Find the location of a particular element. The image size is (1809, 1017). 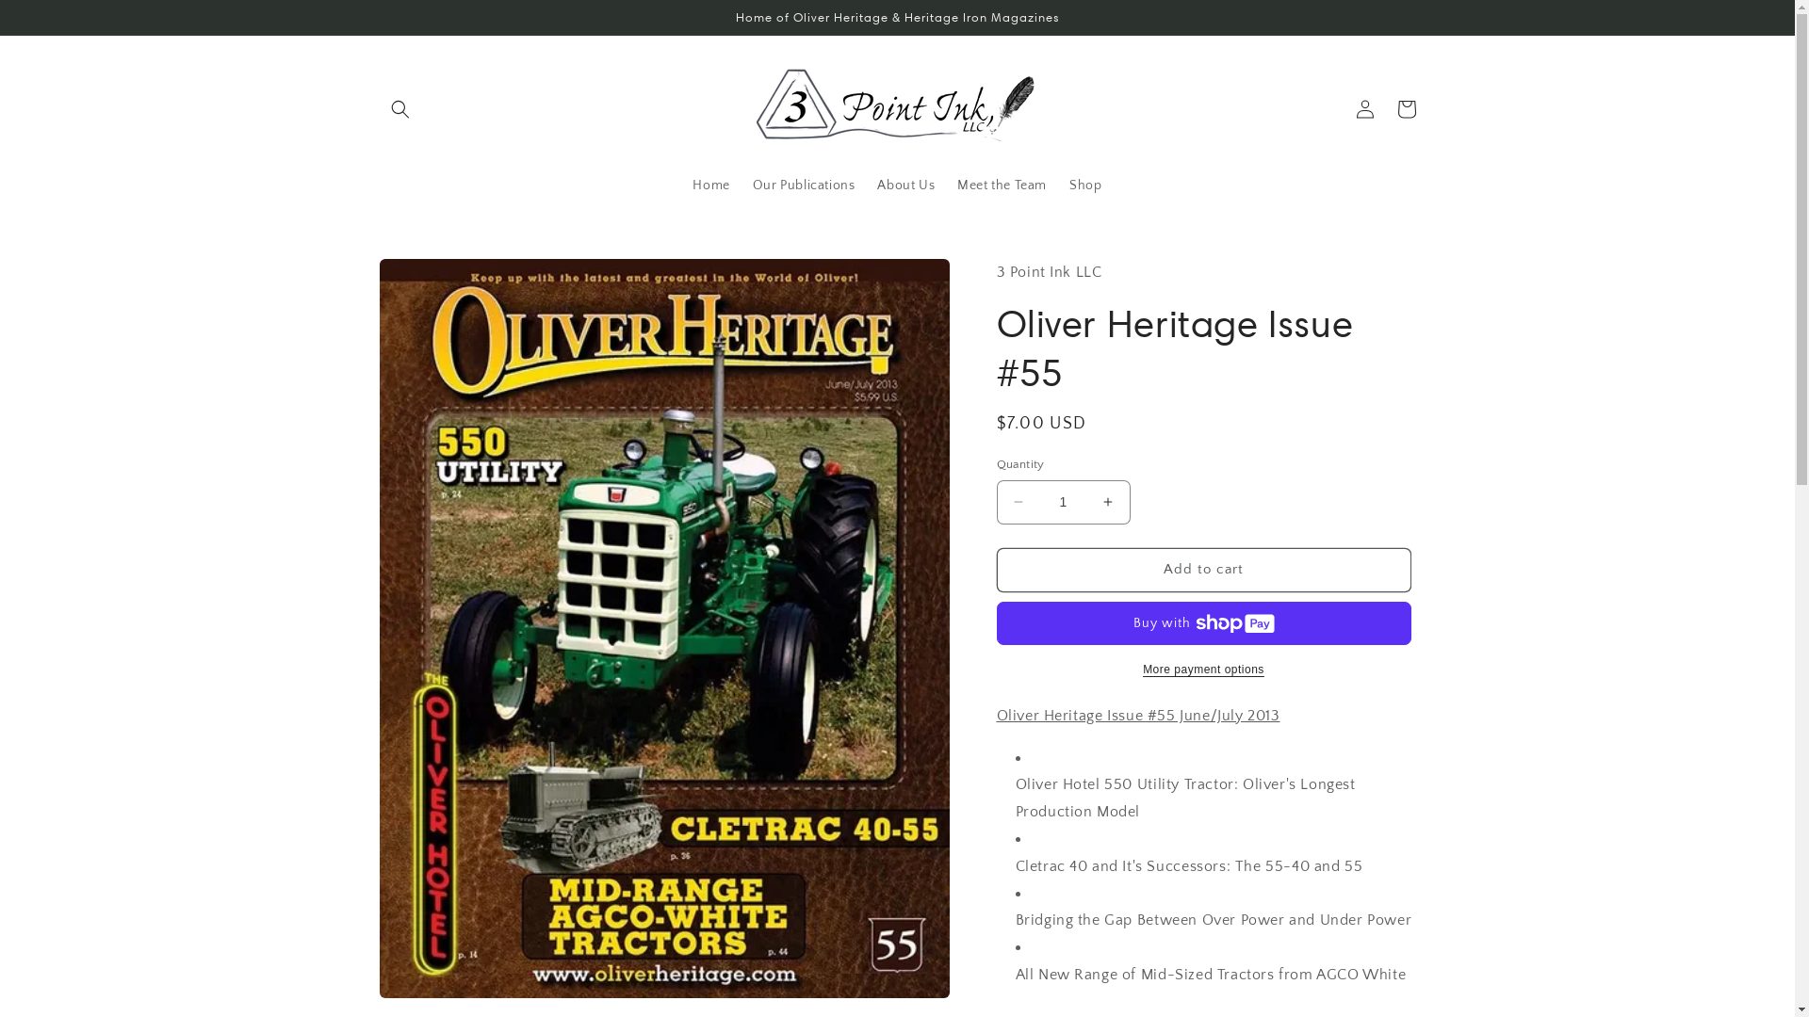

Add to cart is located at coordinates (1204, 571).